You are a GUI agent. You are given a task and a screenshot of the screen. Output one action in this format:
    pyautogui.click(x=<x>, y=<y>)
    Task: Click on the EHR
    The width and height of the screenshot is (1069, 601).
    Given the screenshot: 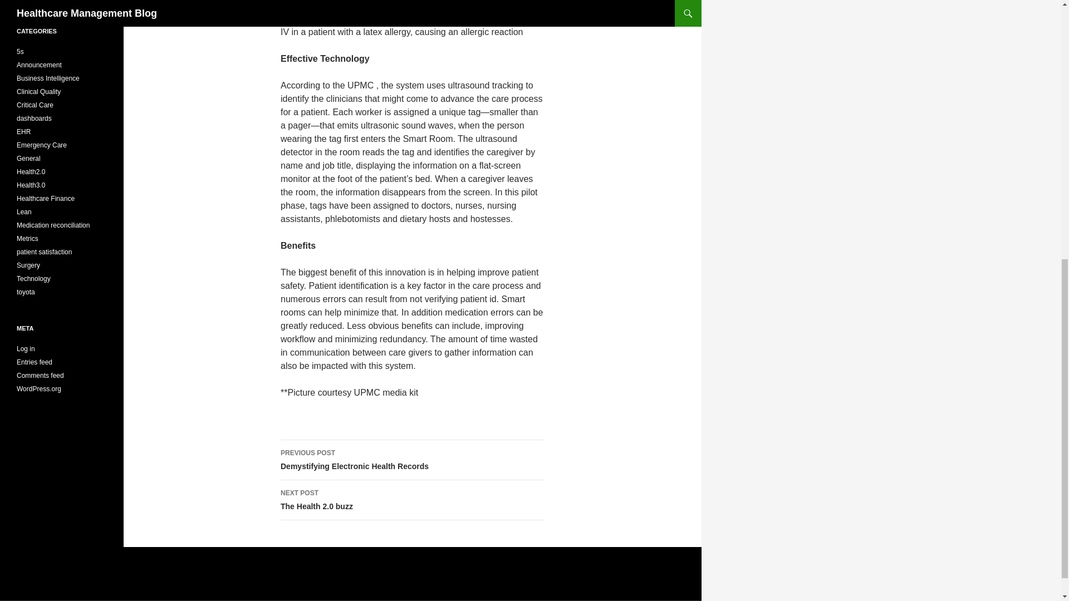 What is the action you would take?
    pyautogui.click(x=23, y=132)
    